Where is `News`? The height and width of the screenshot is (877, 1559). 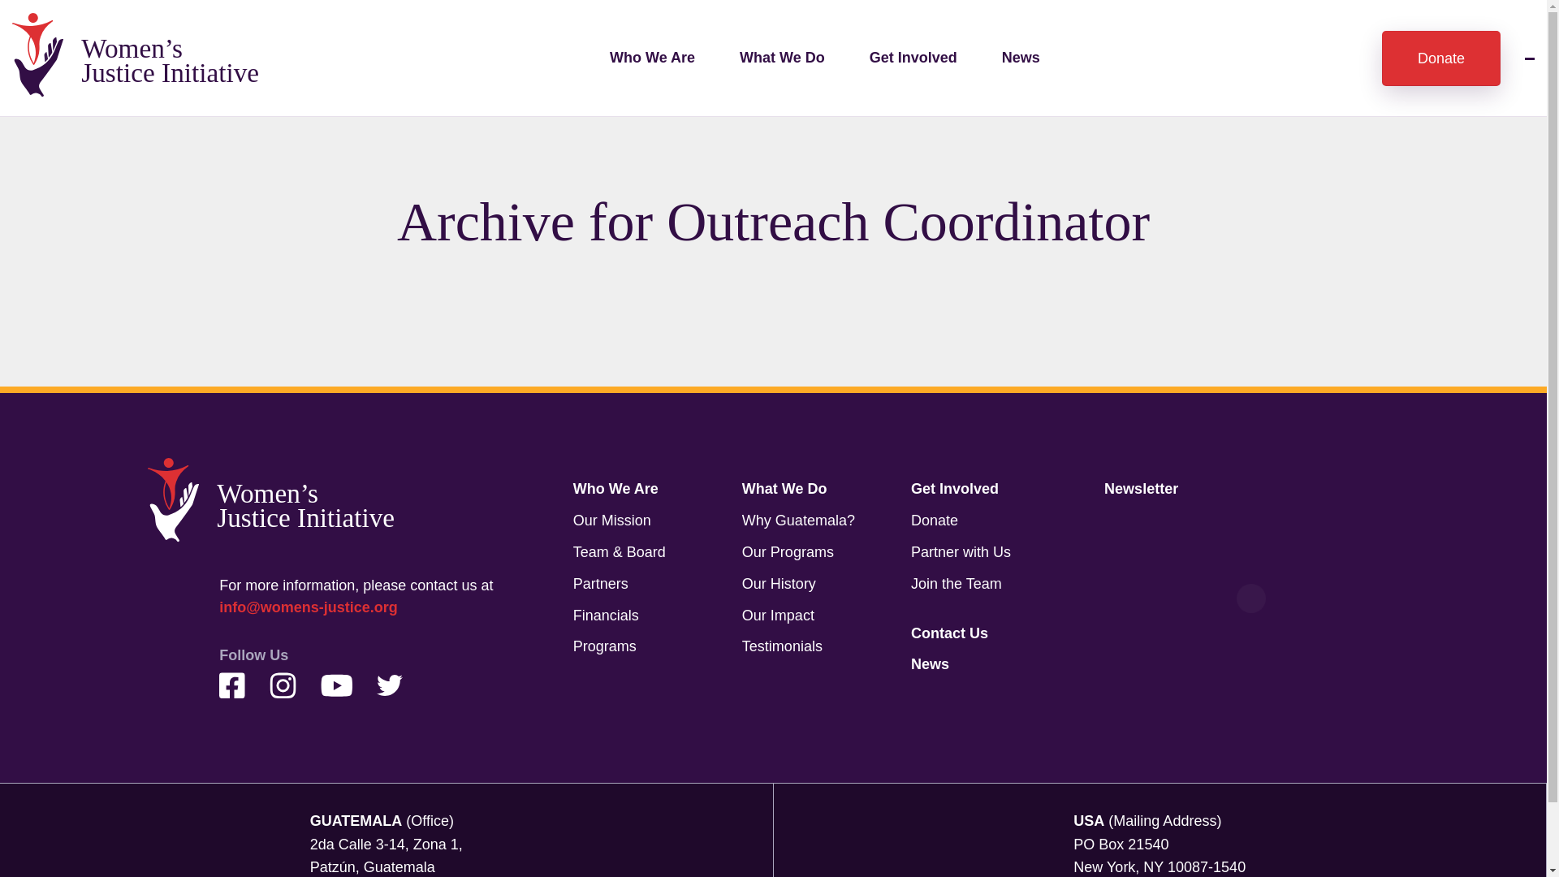 News is located at coordinates (1021, 57).